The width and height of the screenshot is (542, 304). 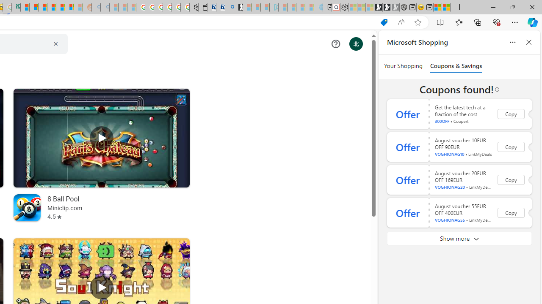 I want to click on Microsoft Start - Sleeping, so click(x=301, y=8).